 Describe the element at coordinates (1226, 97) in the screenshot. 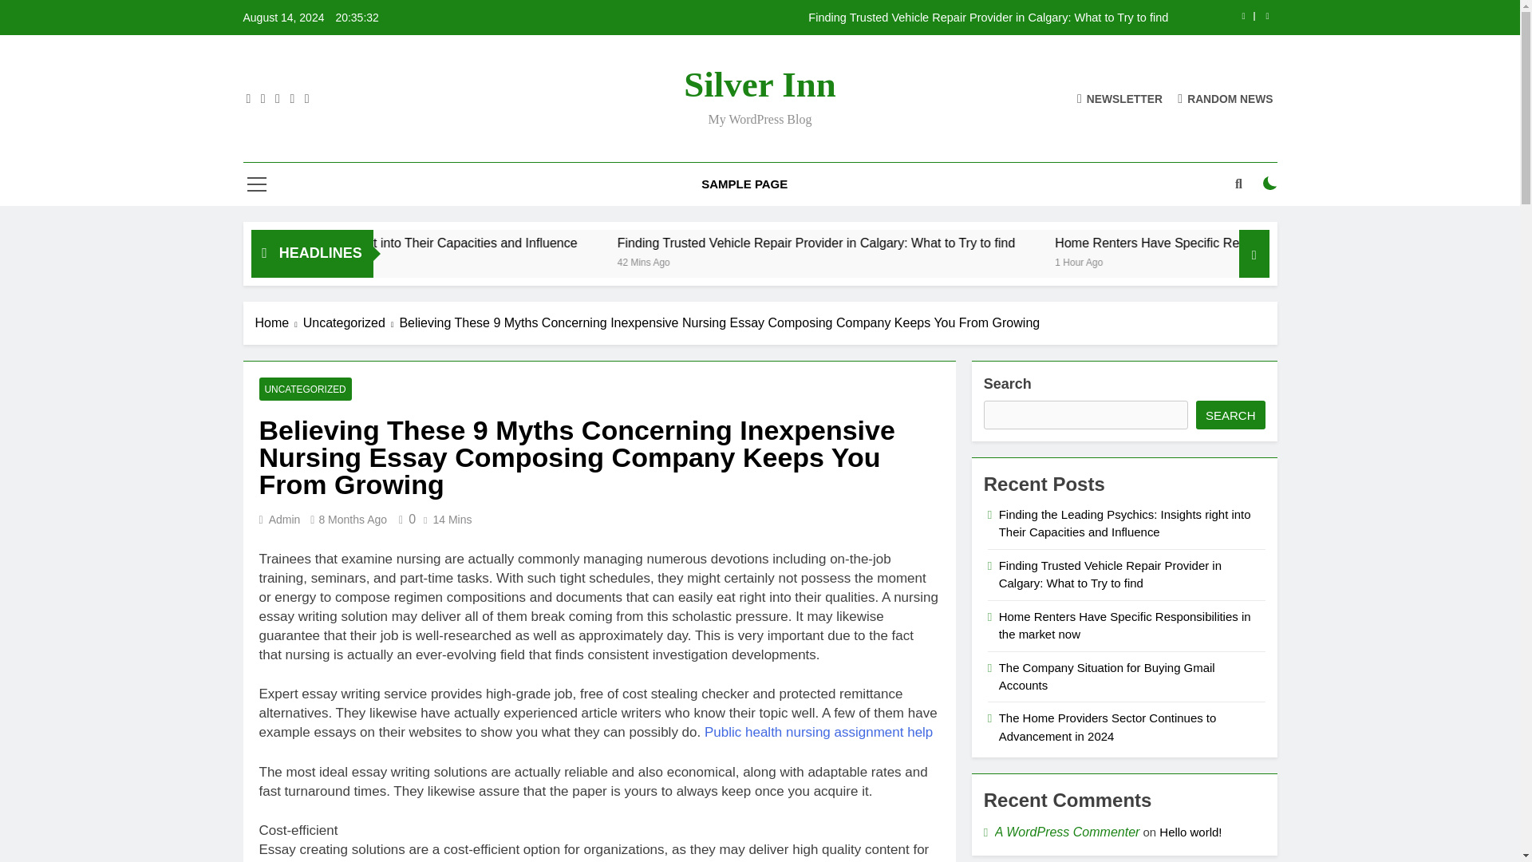

I see `RANDOM NEWS` at that location.